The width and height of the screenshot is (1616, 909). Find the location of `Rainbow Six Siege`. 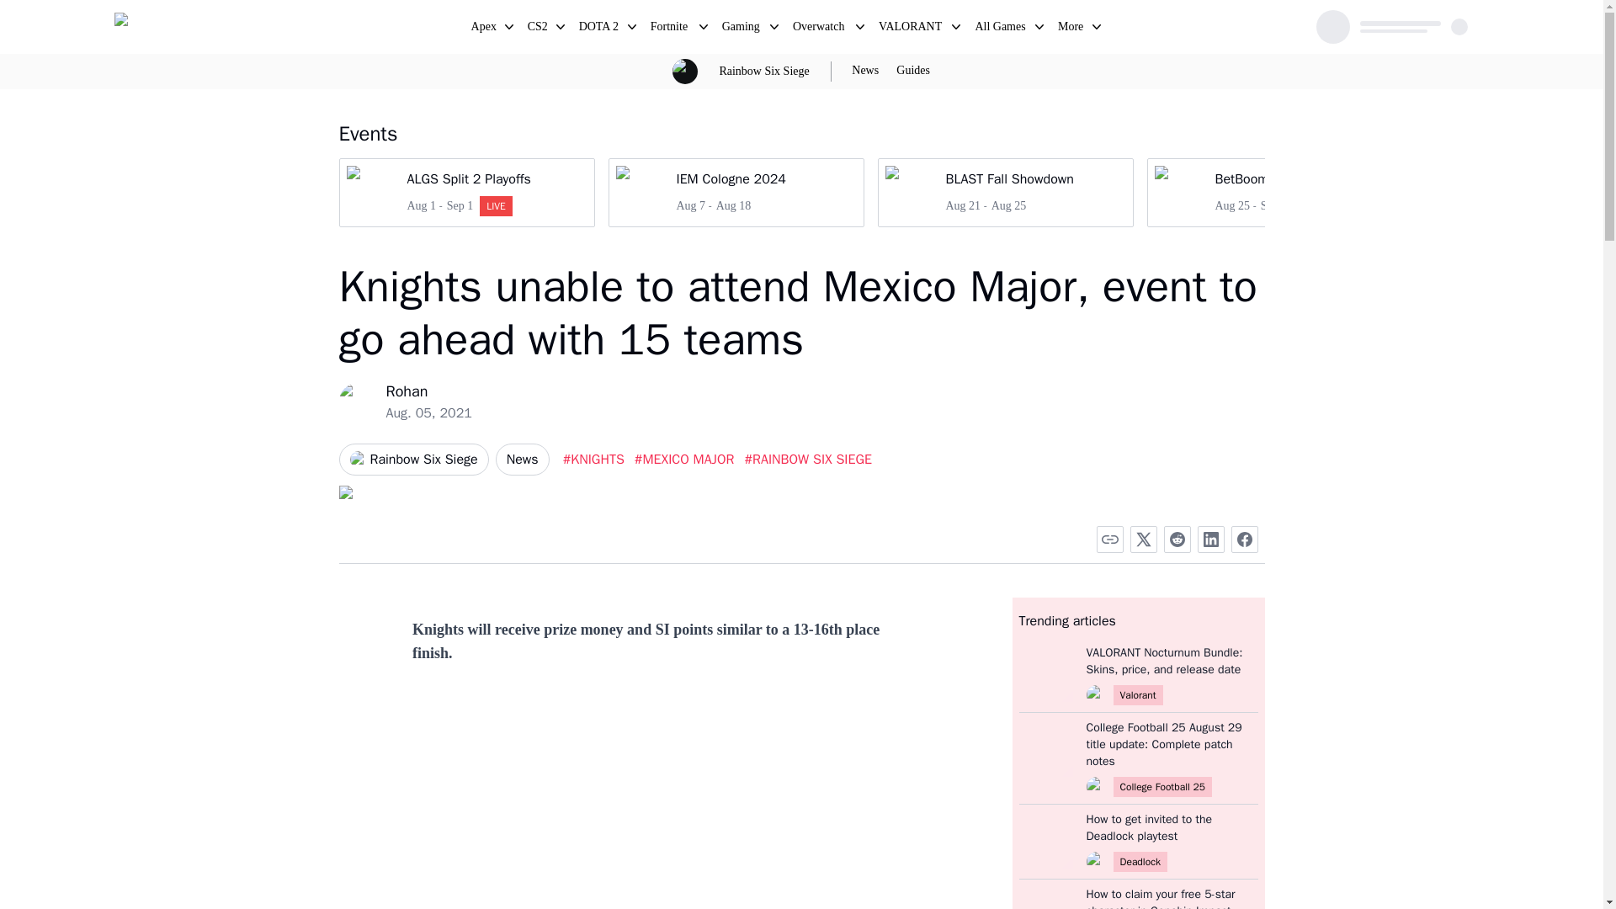

Rainbow Six Siege is located at coordinates (735, 192).